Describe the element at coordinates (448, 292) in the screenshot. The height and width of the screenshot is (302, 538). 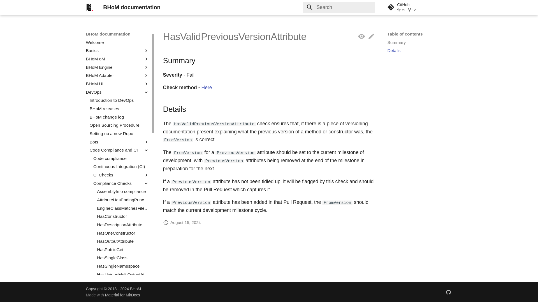
I see `BHoM on Github` at that location.